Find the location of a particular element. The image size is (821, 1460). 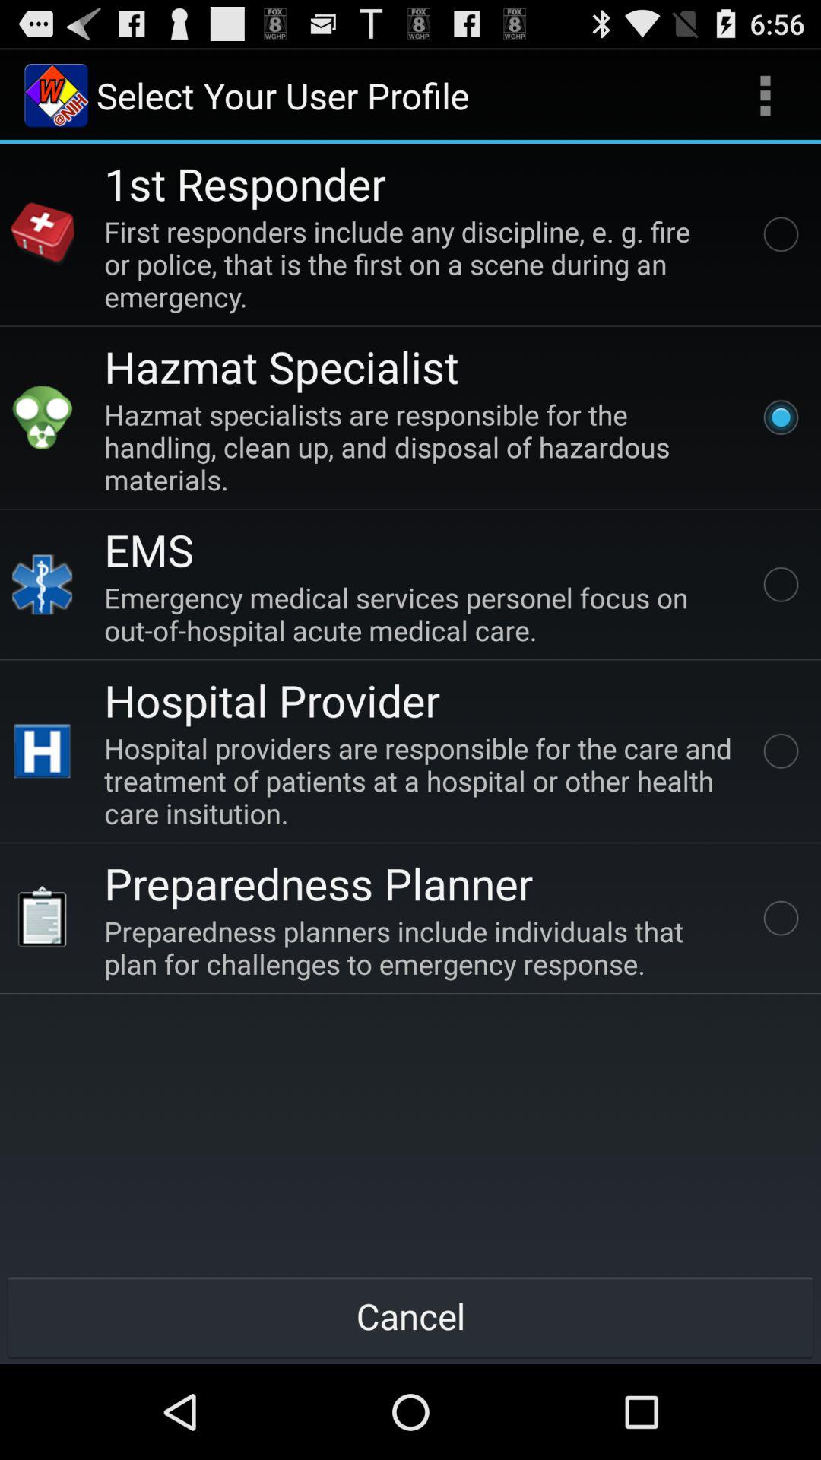

swipe to the hazmat specialists are item is located at coordinates (421, 447).